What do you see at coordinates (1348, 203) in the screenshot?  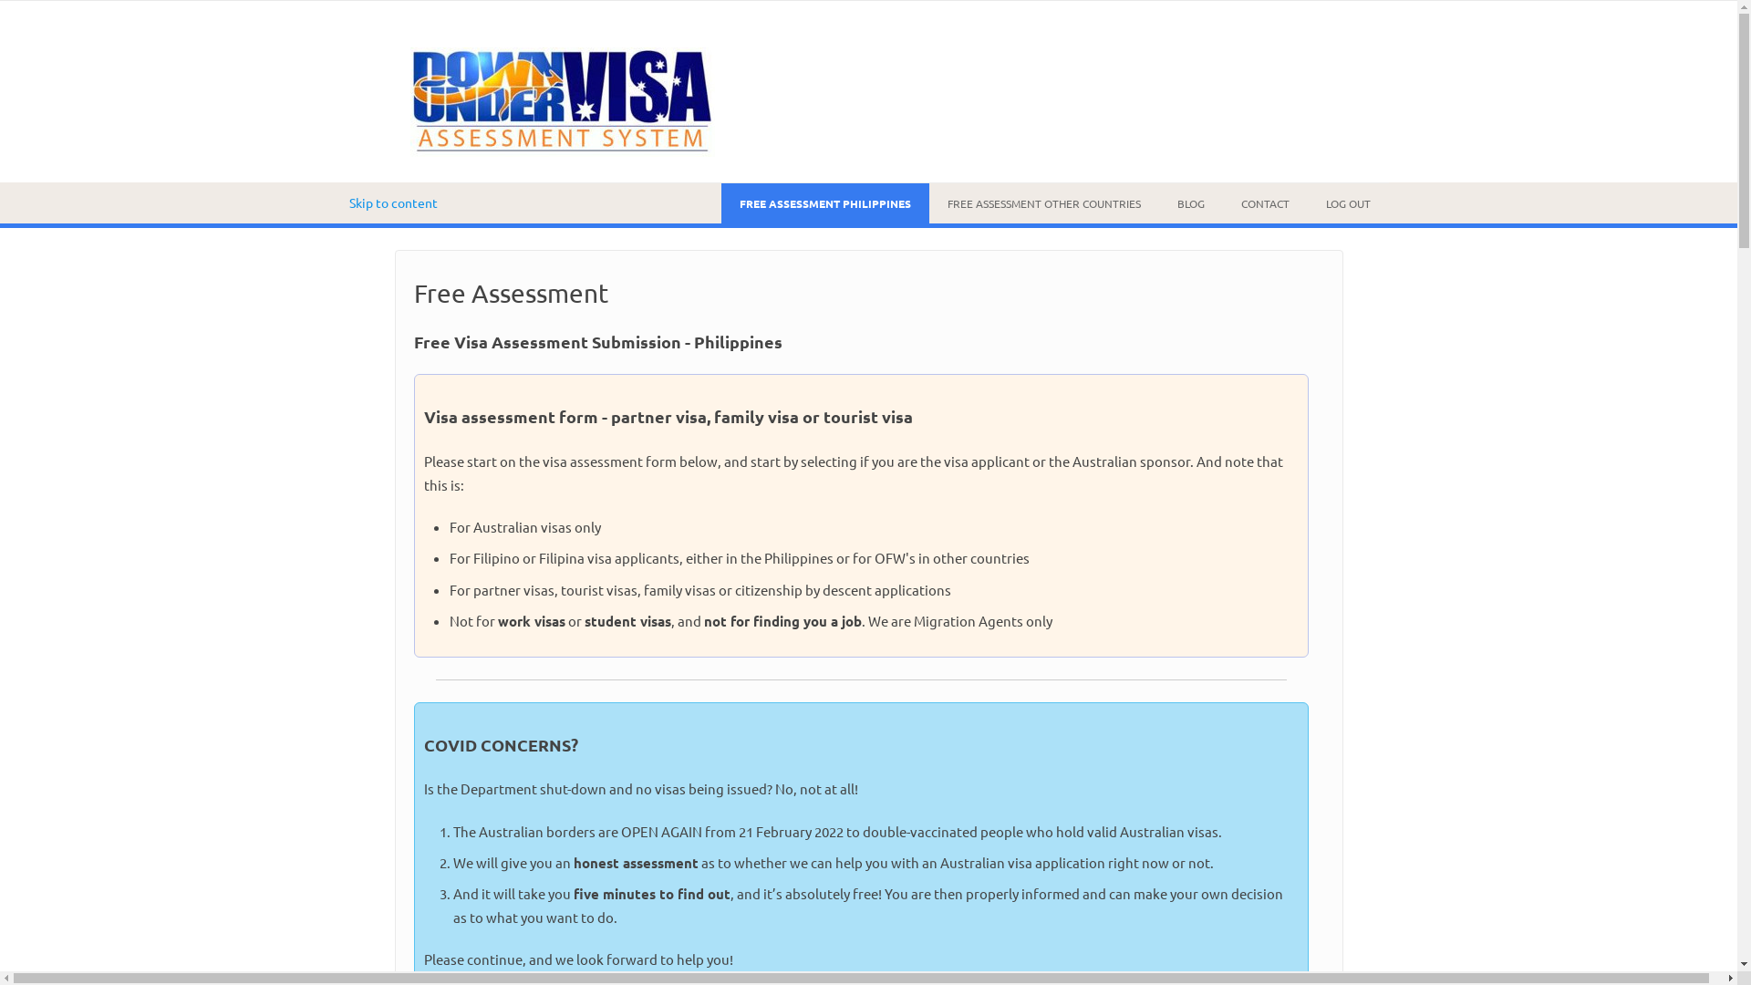 I see `LOG OUT` at bounding box center [1348, 203].